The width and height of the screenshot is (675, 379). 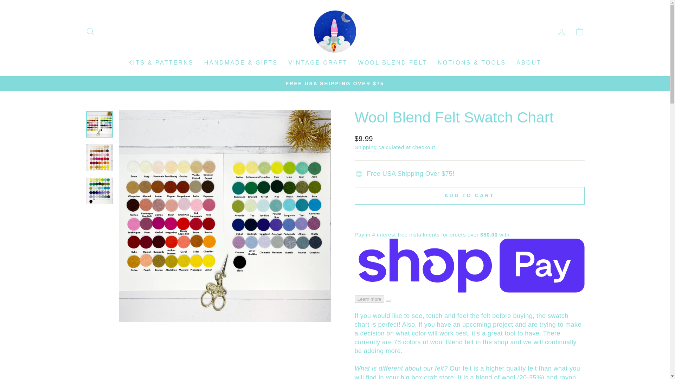 I want to click on ICON-BAG-MINIMAL, so click(x=469, y=196).